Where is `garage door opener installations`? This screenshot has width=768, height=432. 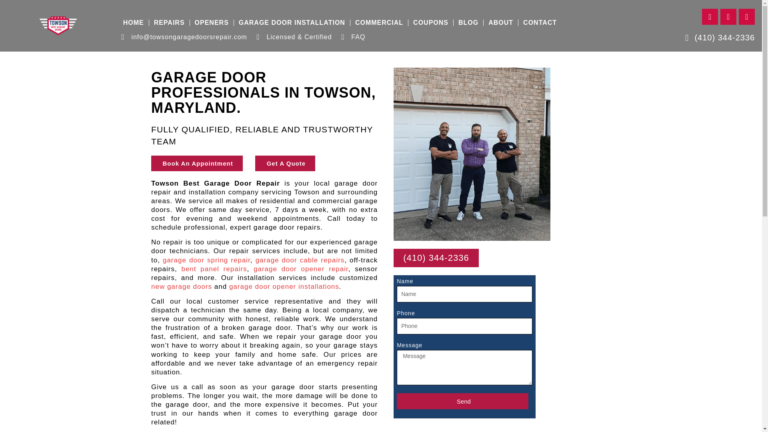
garage door opener installations is located at coordinates (284, 286).